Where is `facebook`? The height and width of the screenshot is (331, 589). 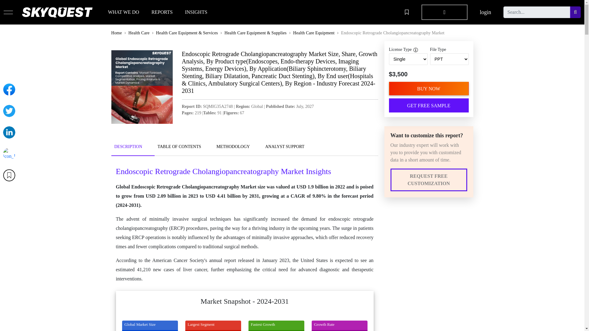
facebook is located at coordinates (398, 234).